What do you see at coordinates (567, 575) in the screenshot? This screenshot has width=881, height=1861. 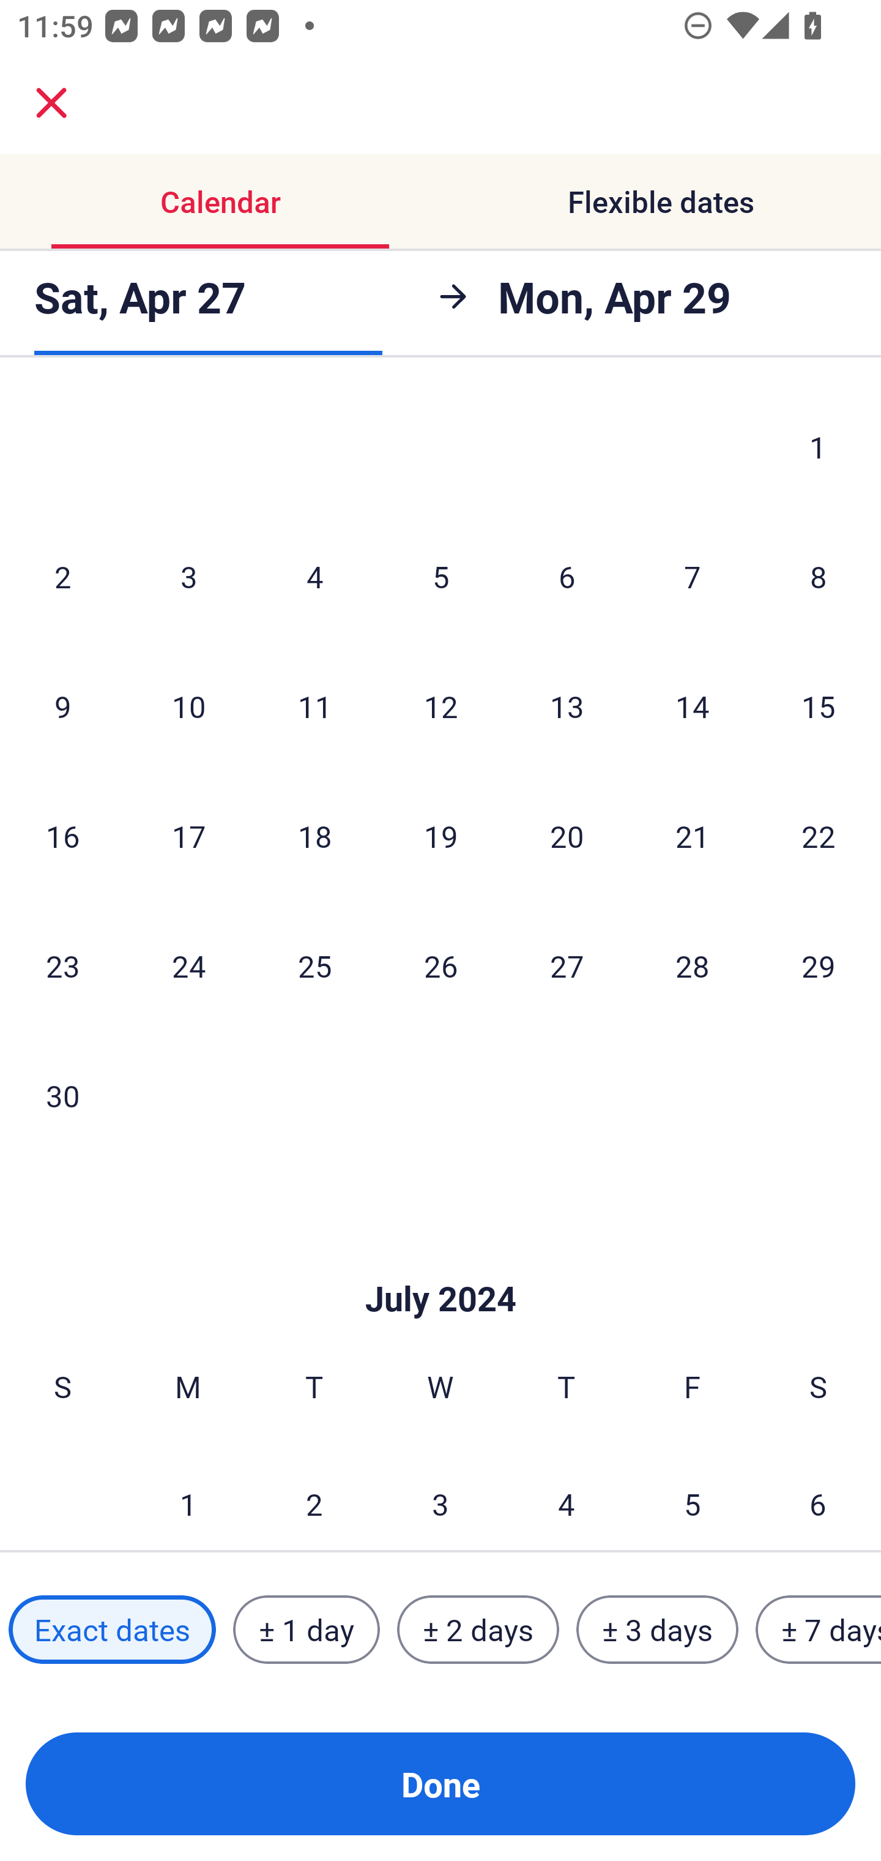 I see `6 Thursday, June 6, 2024` at bounding box center [567, 575].